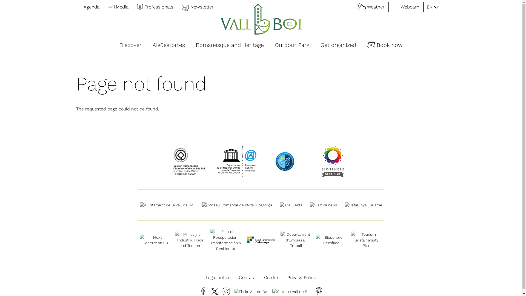 The height and width of the screenshot is (296, 526). I want to click on Webcam, so click(408, 7).